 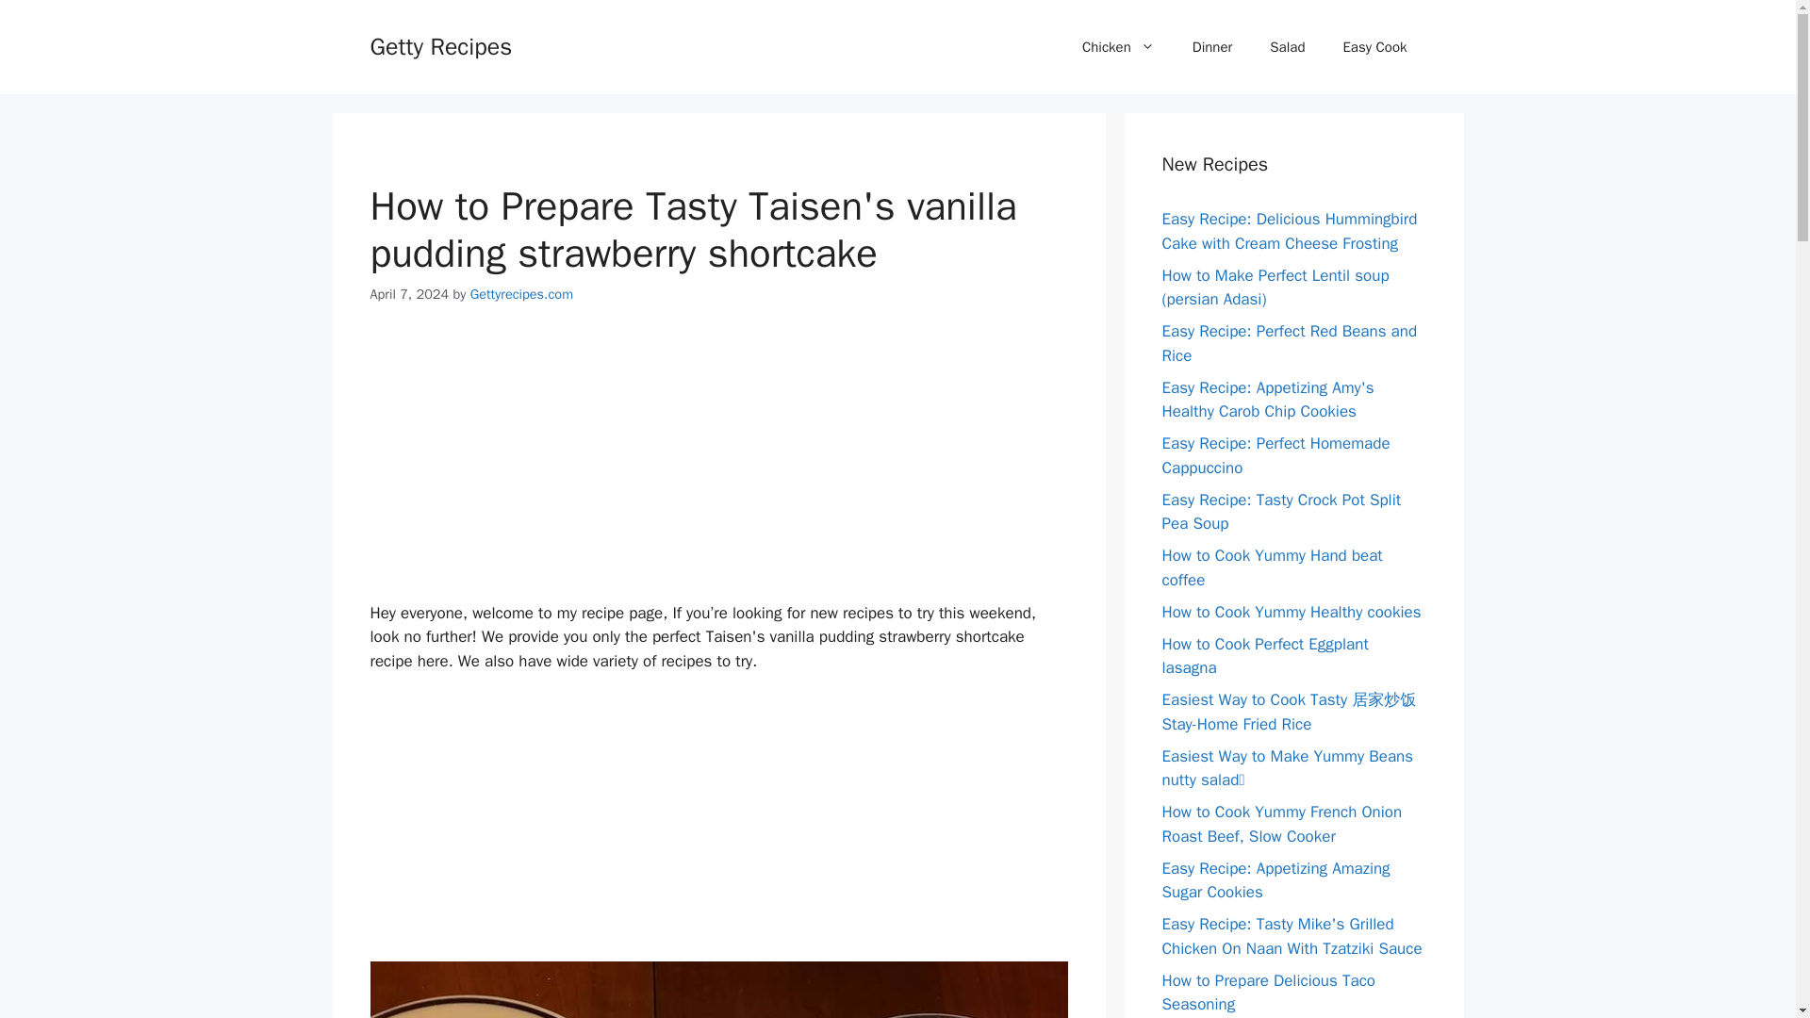 What do you see at coordinates (1275, 455) in the screenshot?
I see `Easy Recipe: Perfect Homemade Cappuccino` at bounding box center [1275, 455].